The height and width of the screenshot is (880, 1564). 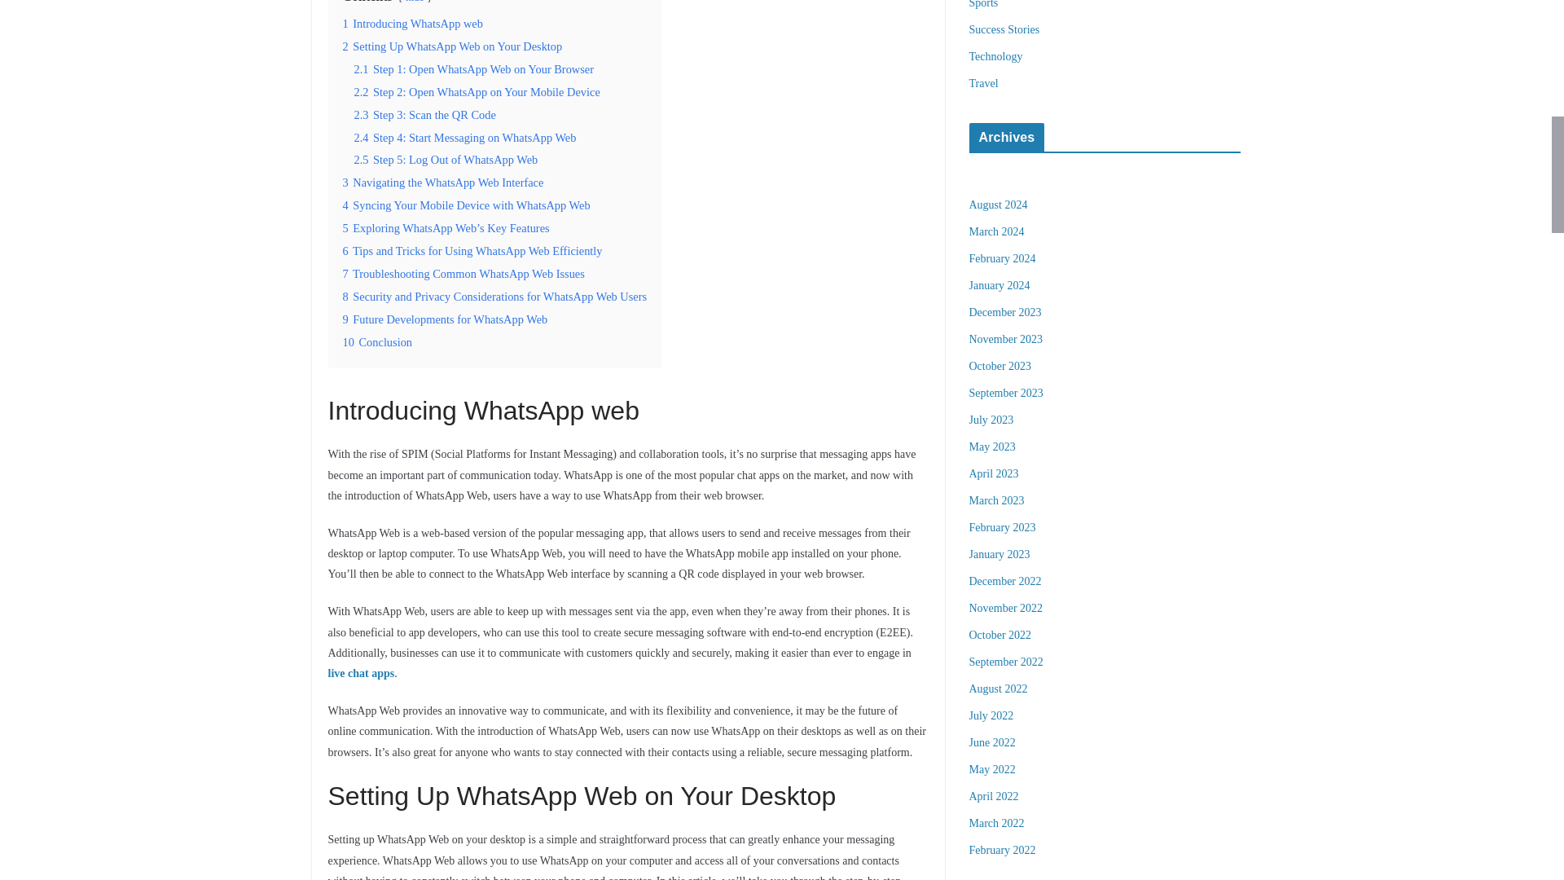 What do you see at coordinates (412, 23) in the screenshot?
I see `1 Introducing WhatsApp web` at bounding box center [412, 23].